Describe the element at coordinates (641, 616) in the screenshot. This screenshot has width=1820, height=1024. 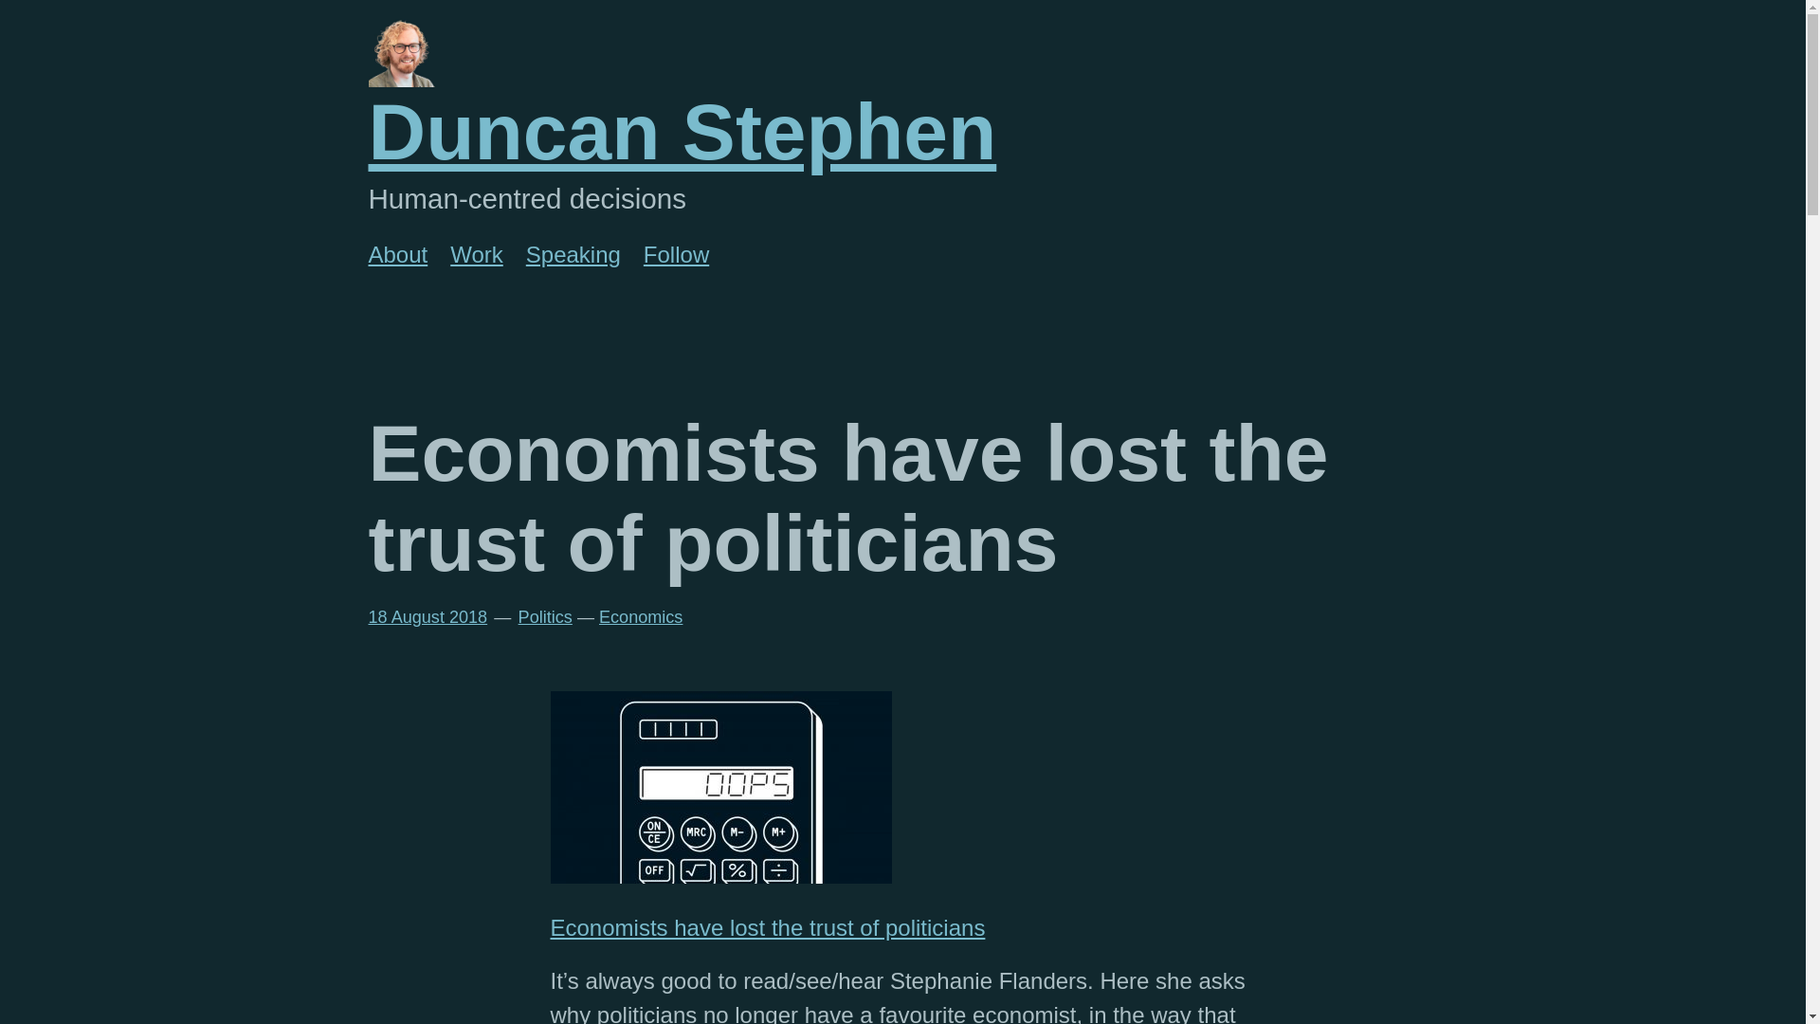
I see `Economics` at that location.